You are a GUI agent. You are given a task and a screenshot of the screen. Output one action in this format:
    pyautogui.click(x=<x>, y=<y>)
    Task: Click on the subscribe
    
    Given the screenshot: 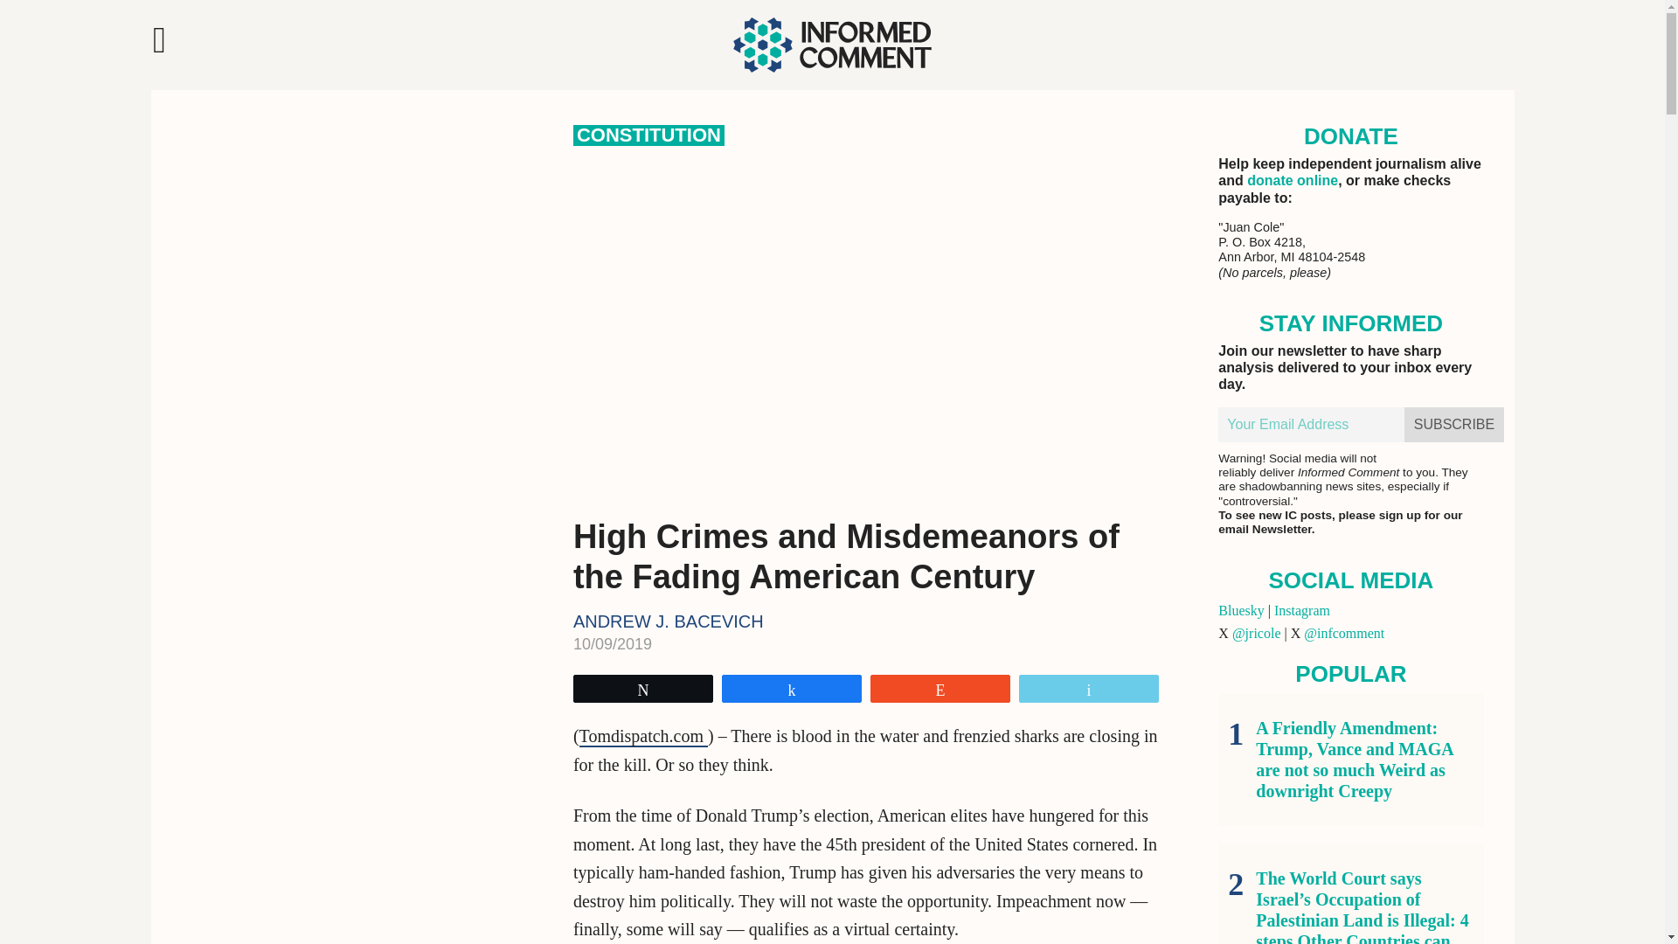 What is the action you would take?
    pyautogui.click(x=1454, y=425)
    